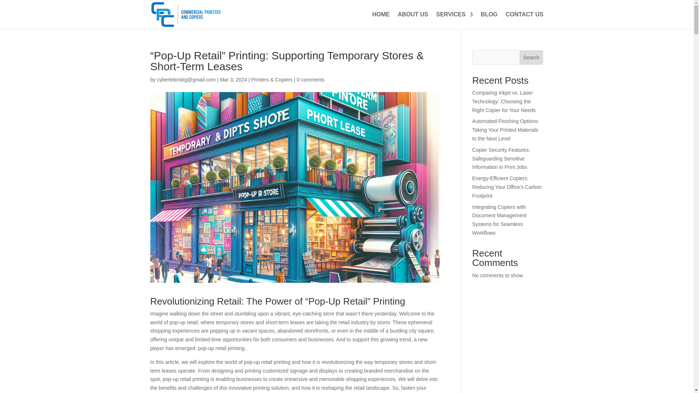  Describe the element at coordinates (413, 20) in the screenshot. I see `ABOUT US` at that location.